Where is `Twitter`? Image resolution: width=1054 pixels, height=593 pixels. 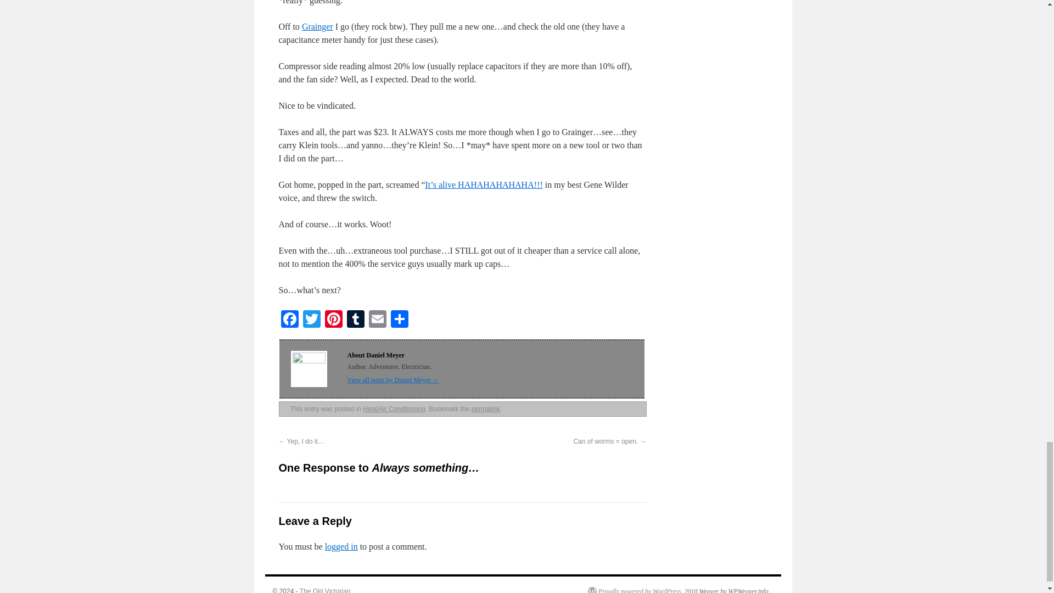
Twitter is located at coordinates (311, 320).